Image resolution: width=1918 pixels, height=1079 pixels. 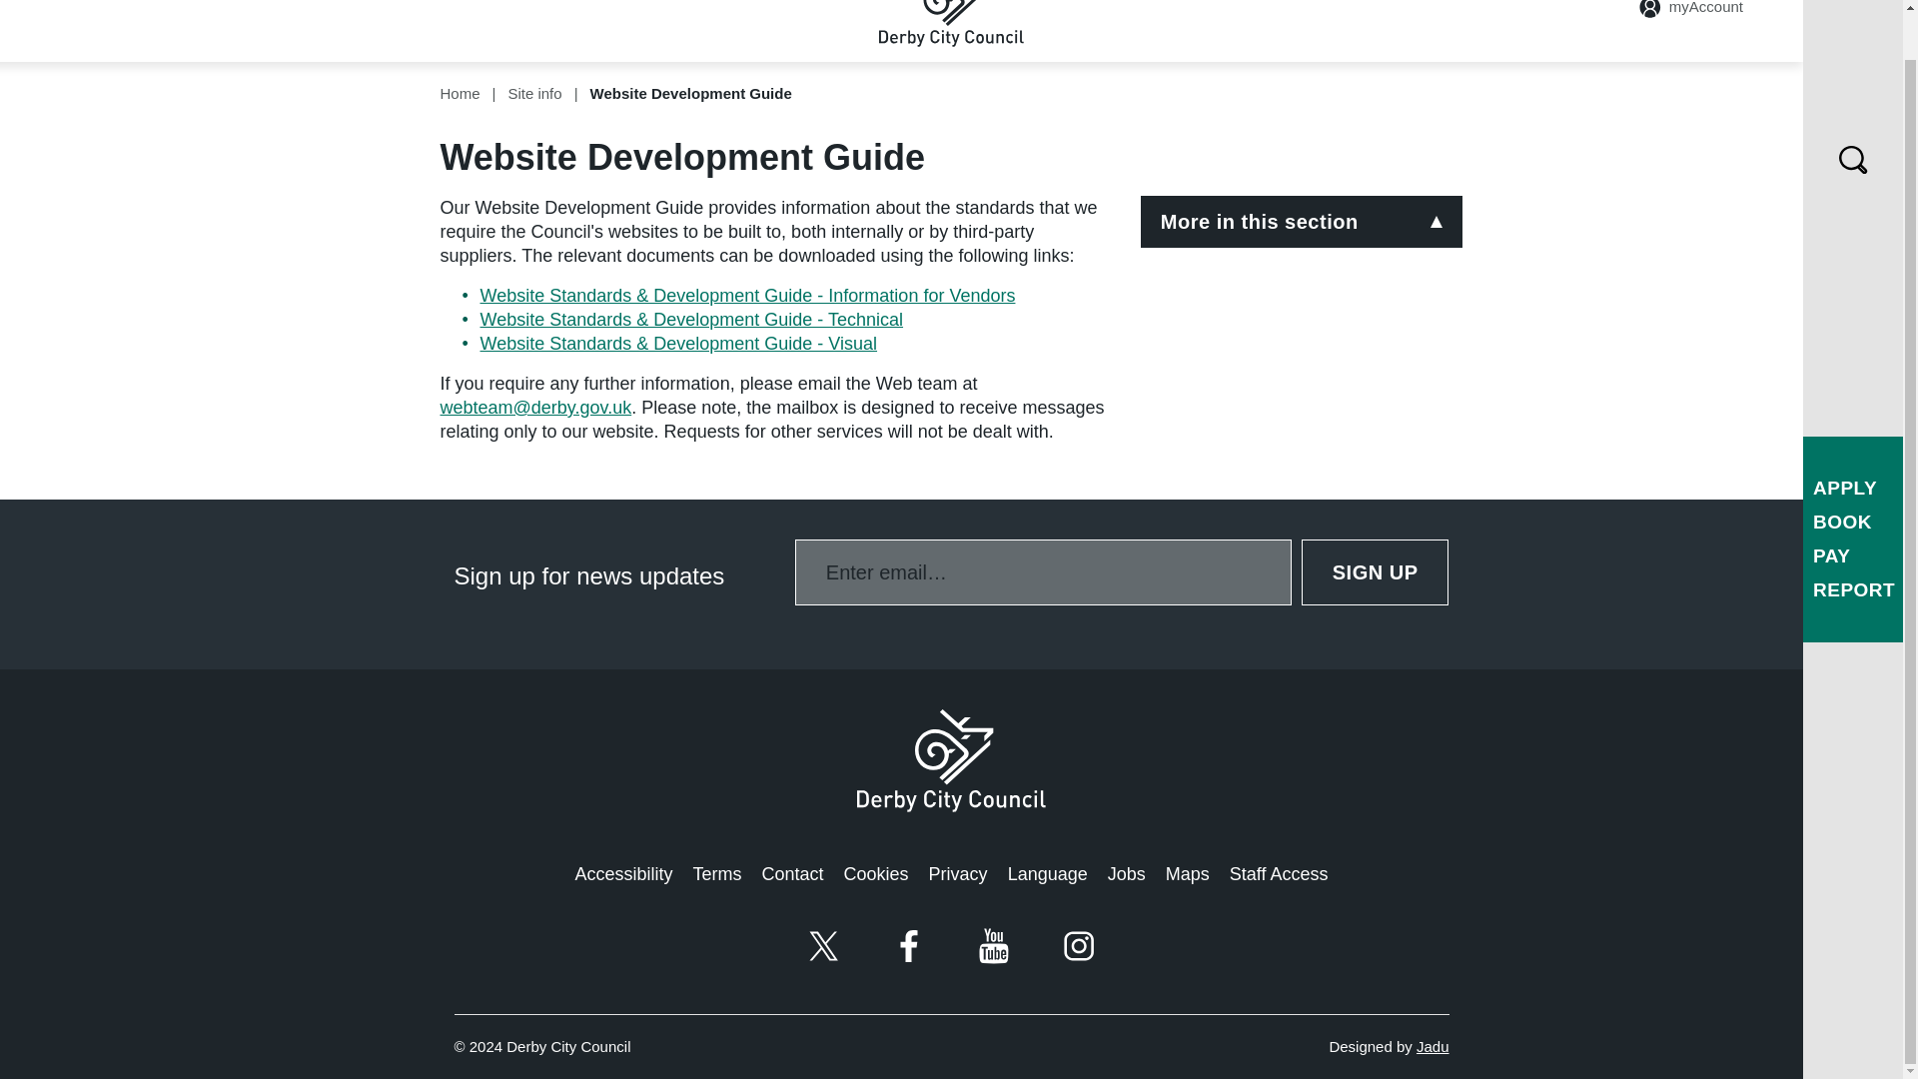 What do you see at coordinates (1691, 10) in the screenshot?
I see `myAccount` at bounding box center [1691, 10].